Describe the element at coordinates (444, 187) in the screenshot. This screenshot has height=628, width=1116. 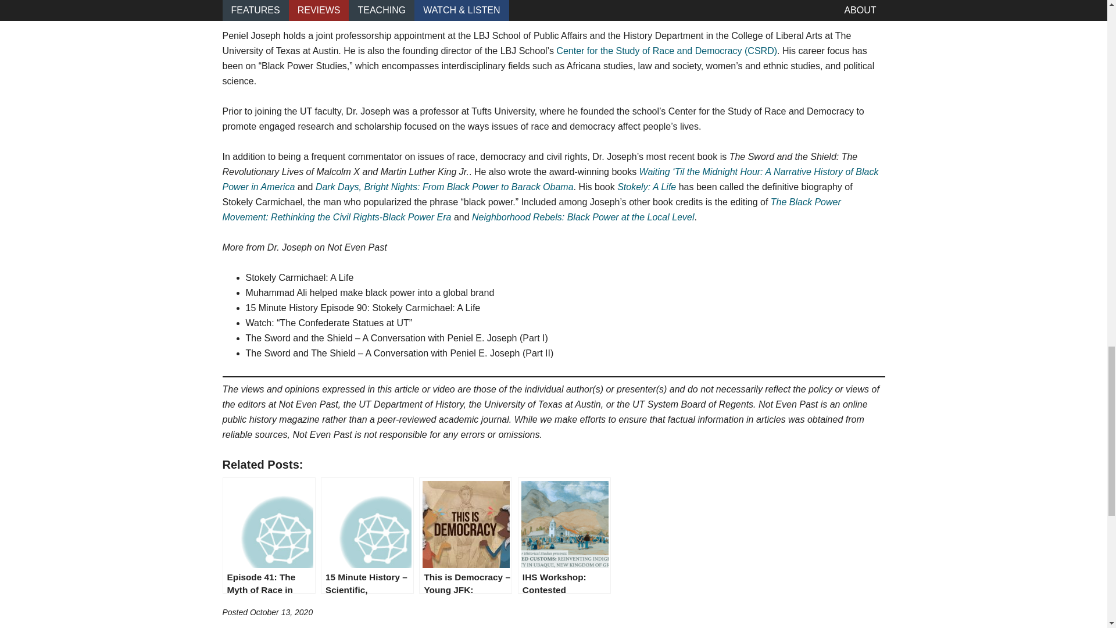
I see `Dark Days, Bright Nights: From Black Power to Barack Obama` at that location.